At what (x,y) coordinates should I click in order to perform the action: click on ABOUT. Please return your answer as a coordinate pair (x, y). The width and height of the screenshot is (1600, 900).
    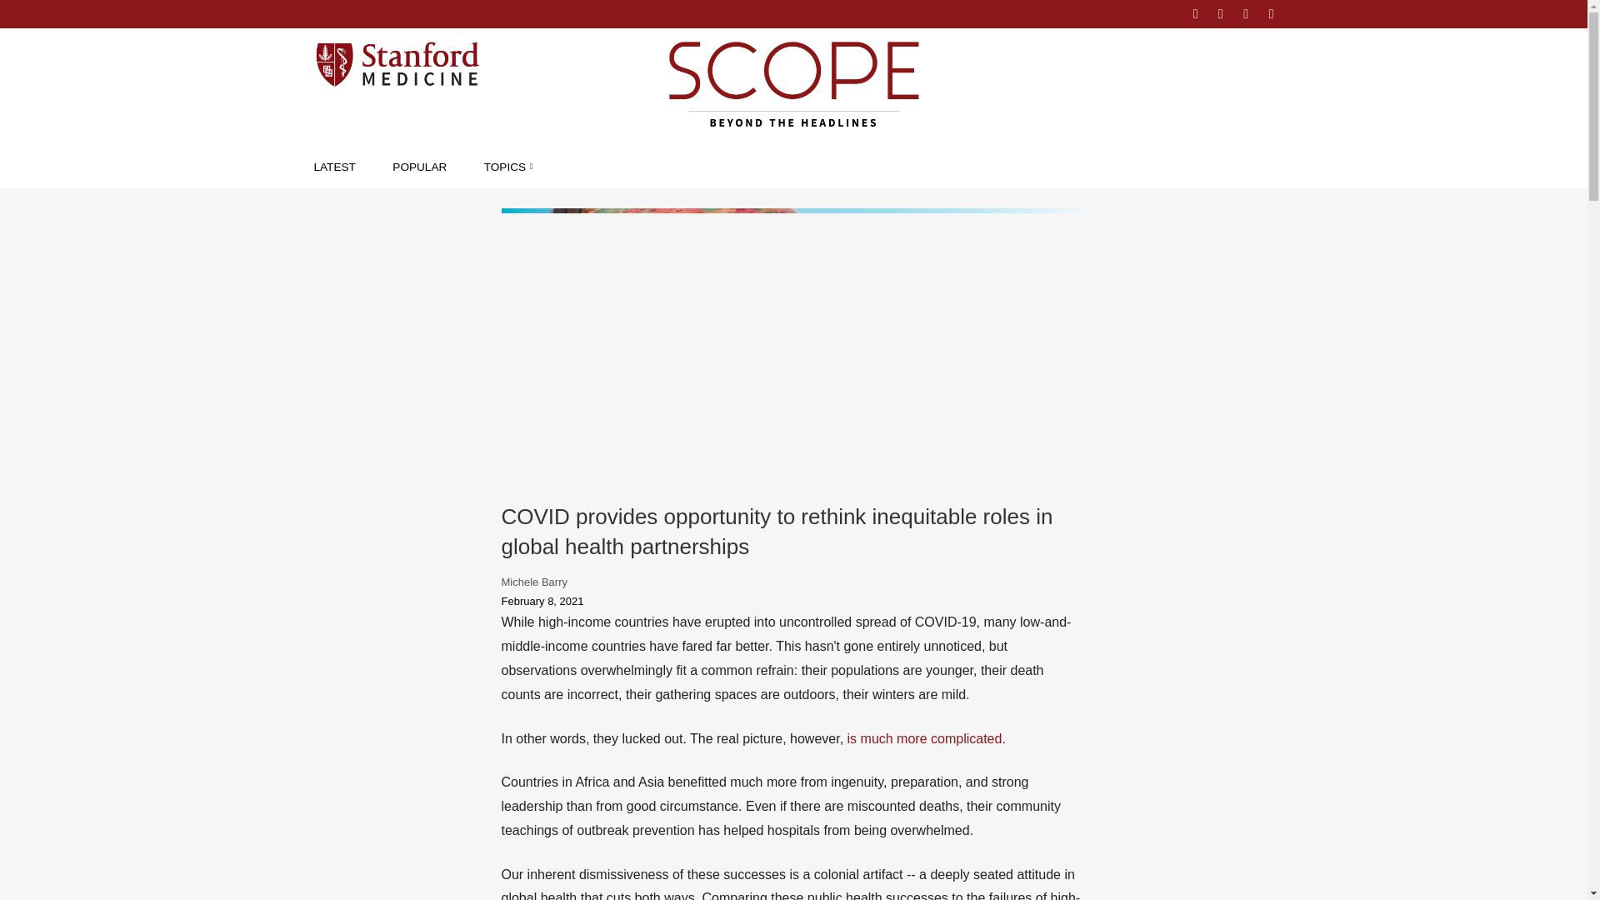
    Looking at the image, I should click on (1147, 13).